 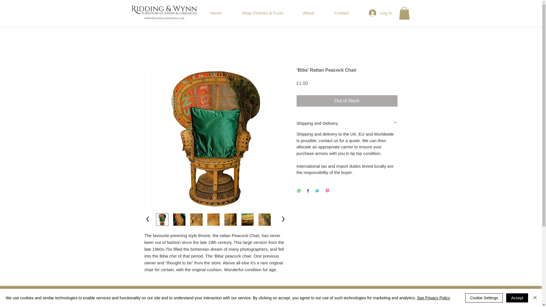 What do you see at coordinates (341, 13) in the screenshot?
I see `Contact` at bounding box center [341, 13].